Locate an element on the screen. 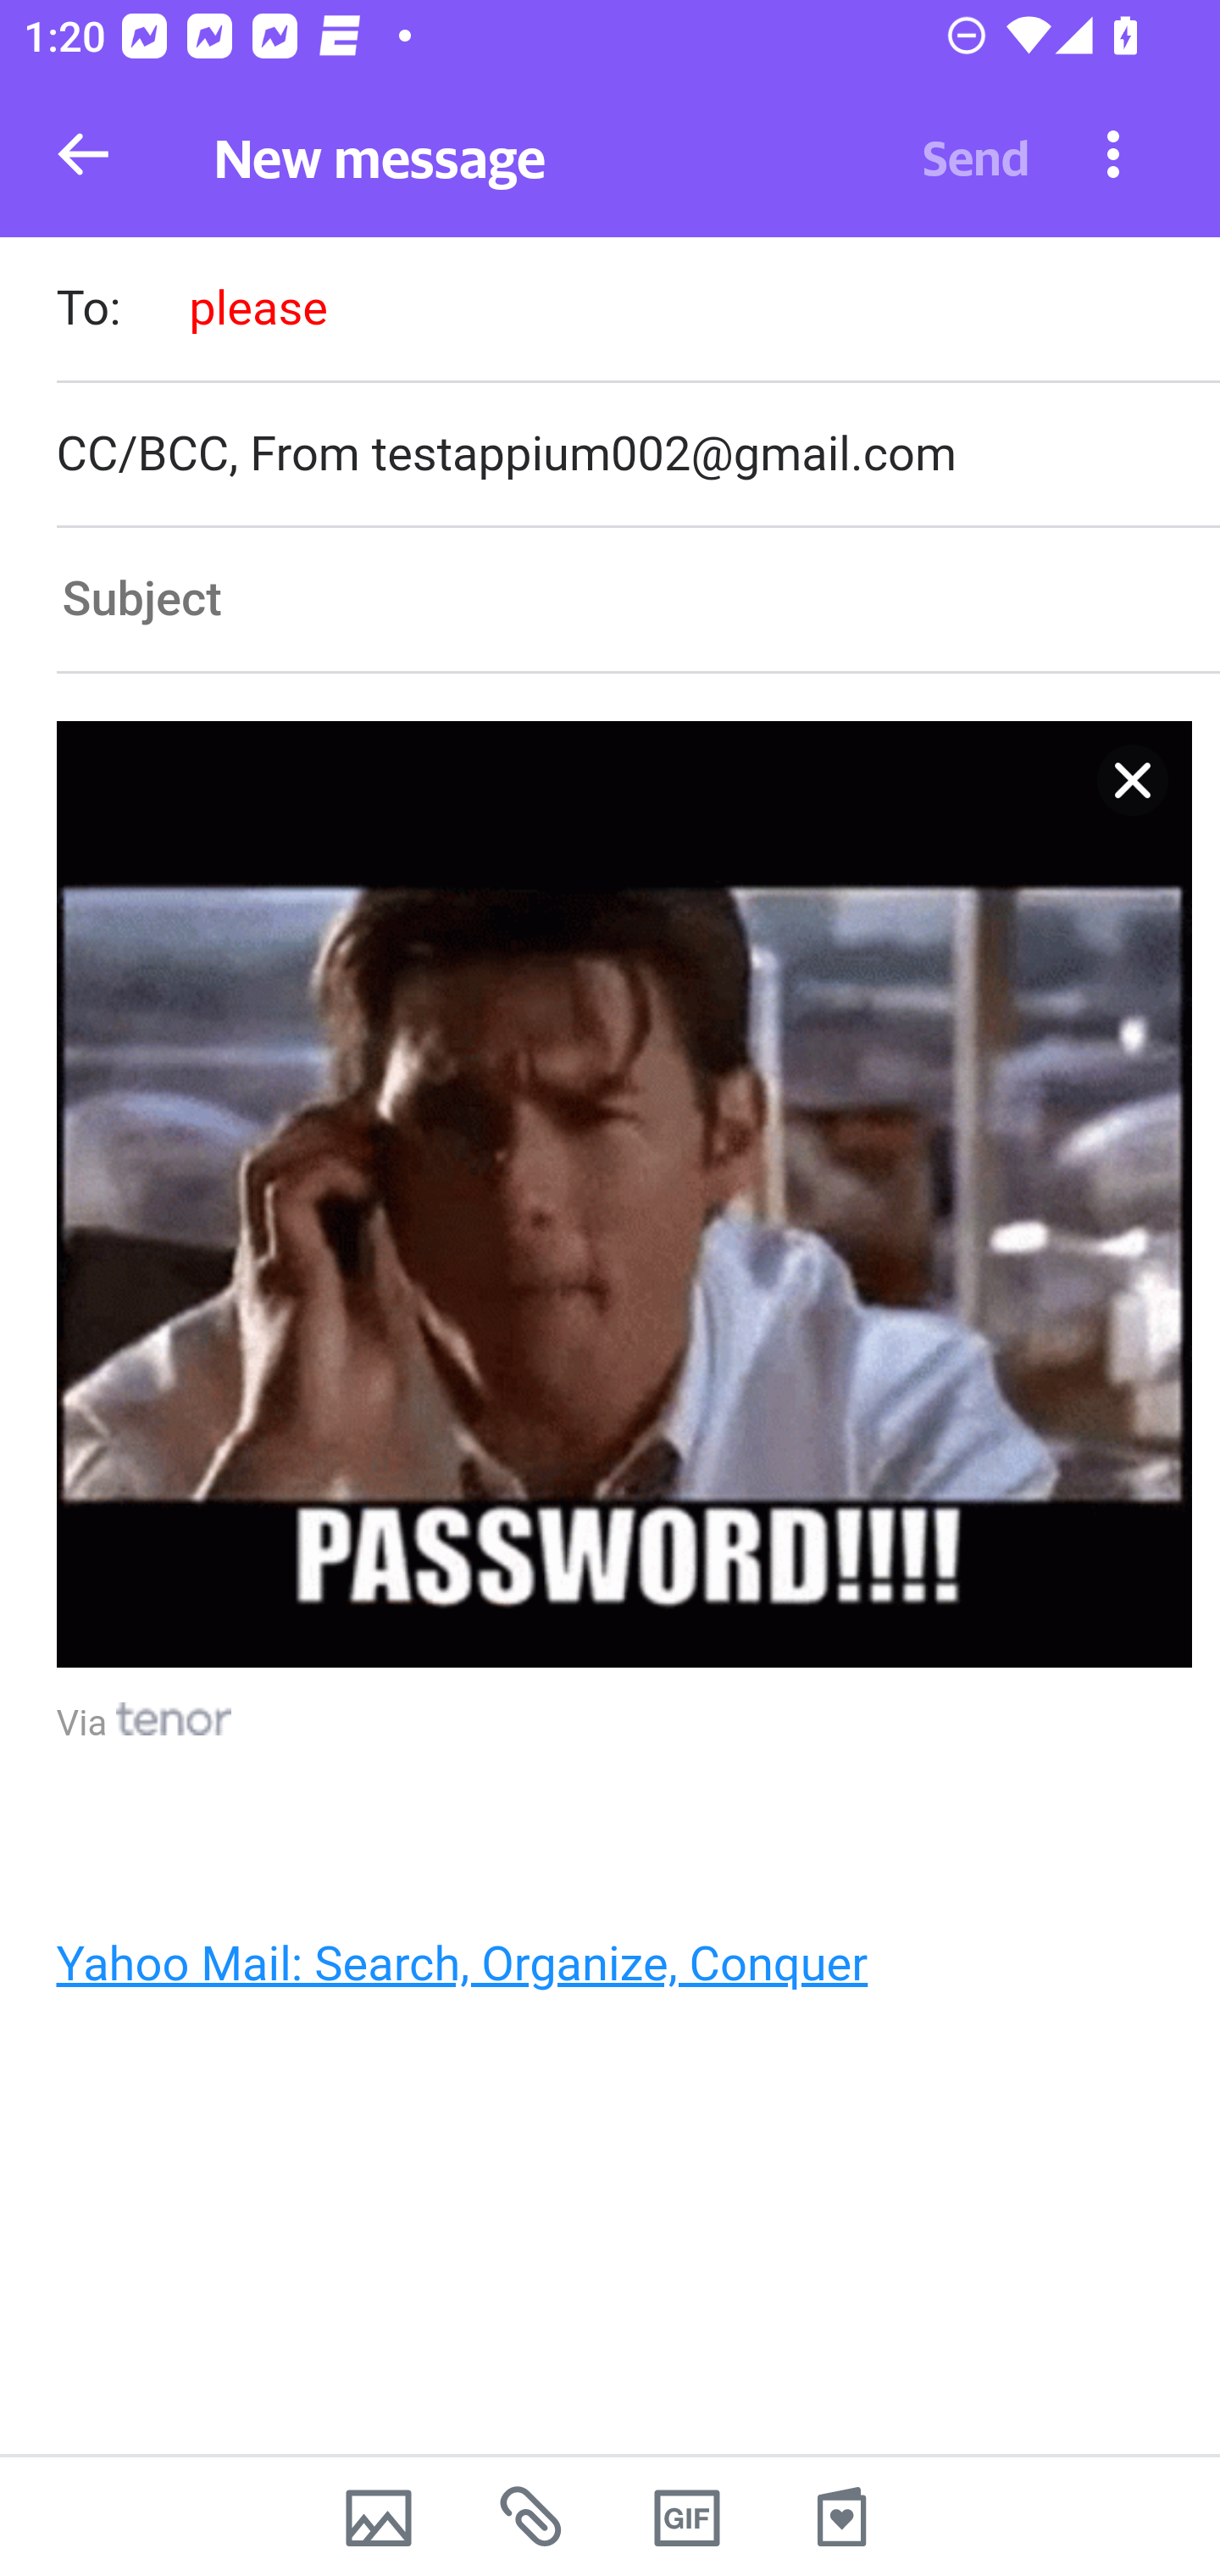 The image size is (1220, 2576). Camera photos is located at coordinates (378, 2517).